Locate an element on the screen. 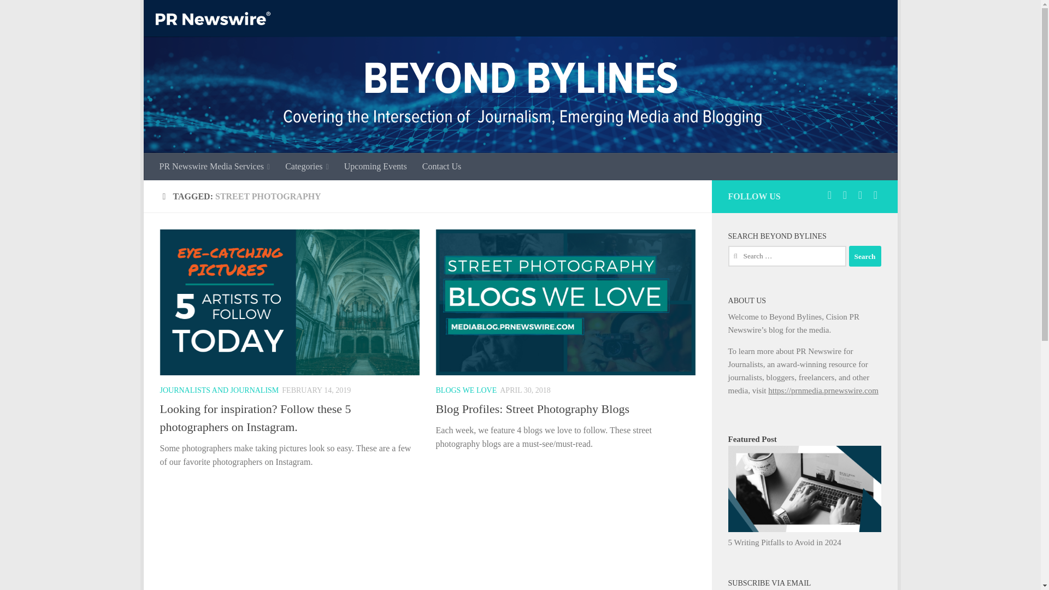 Image resolution: width=1049 pixels, height=590 pixels. Upcoming Events is located at coordinates (375, 166).